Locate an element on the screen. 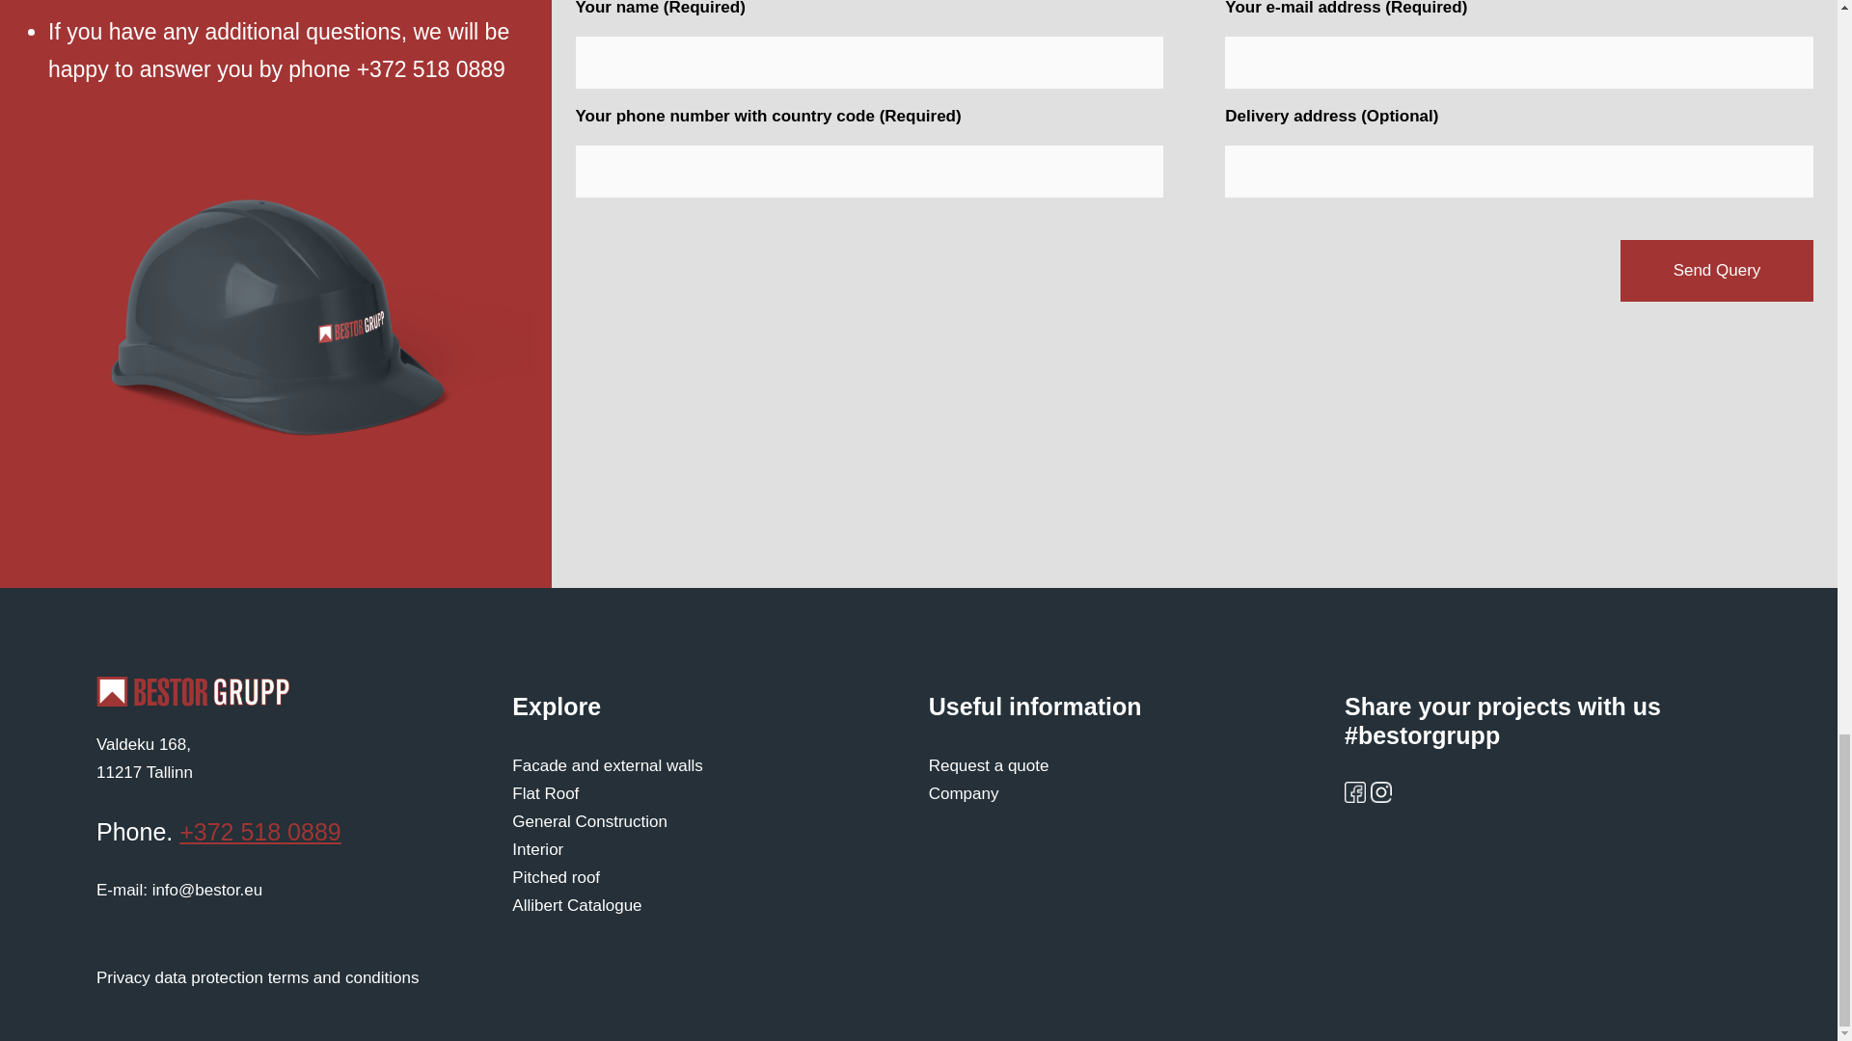  Facade and external walls is located at coordinates (556, 877).